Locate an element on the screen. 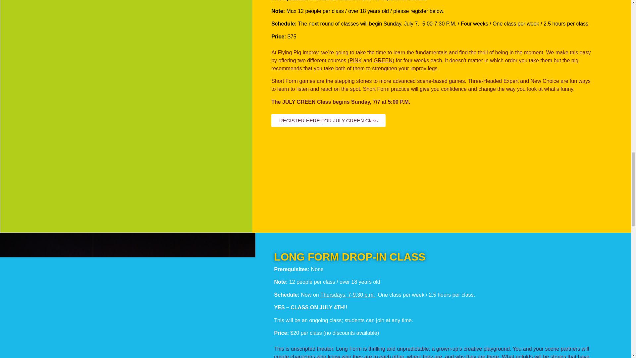 The image size is (636, 358). Page 5 is located at coordinates (432, 24).